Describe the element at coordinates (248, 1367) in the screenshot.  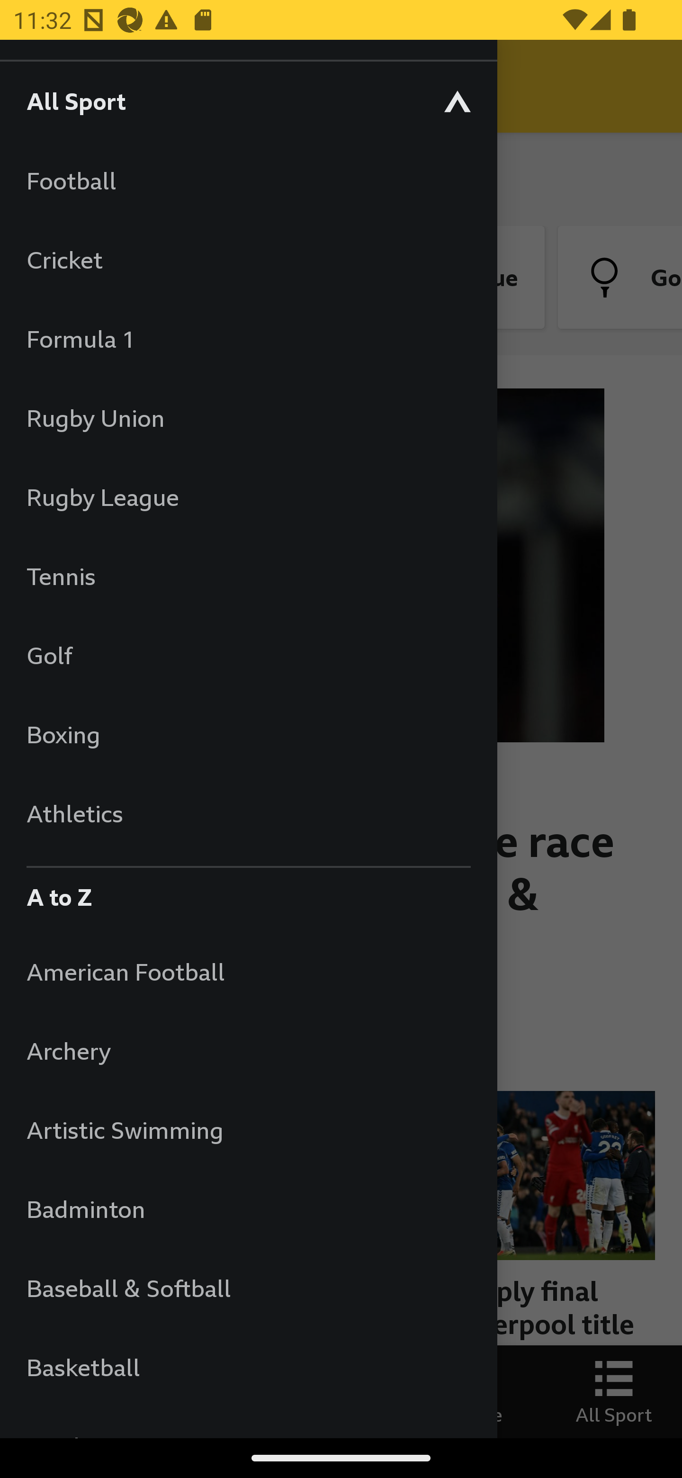
I see `Basketball` at that location.